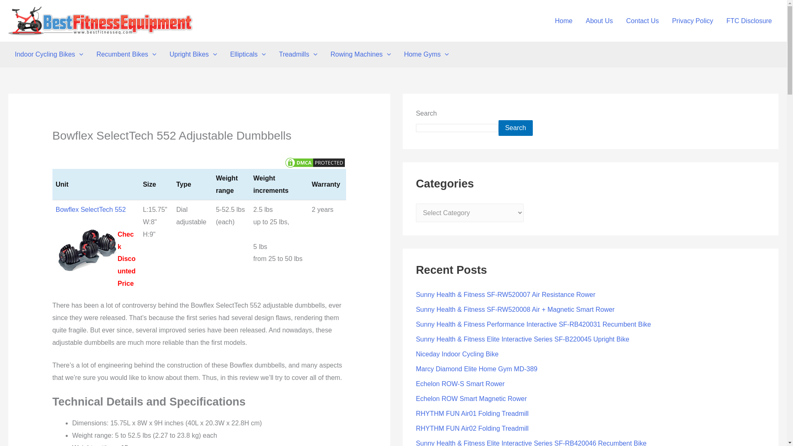 The image size is (793, 446). I want to click on Contact Us, so click(642, 21).